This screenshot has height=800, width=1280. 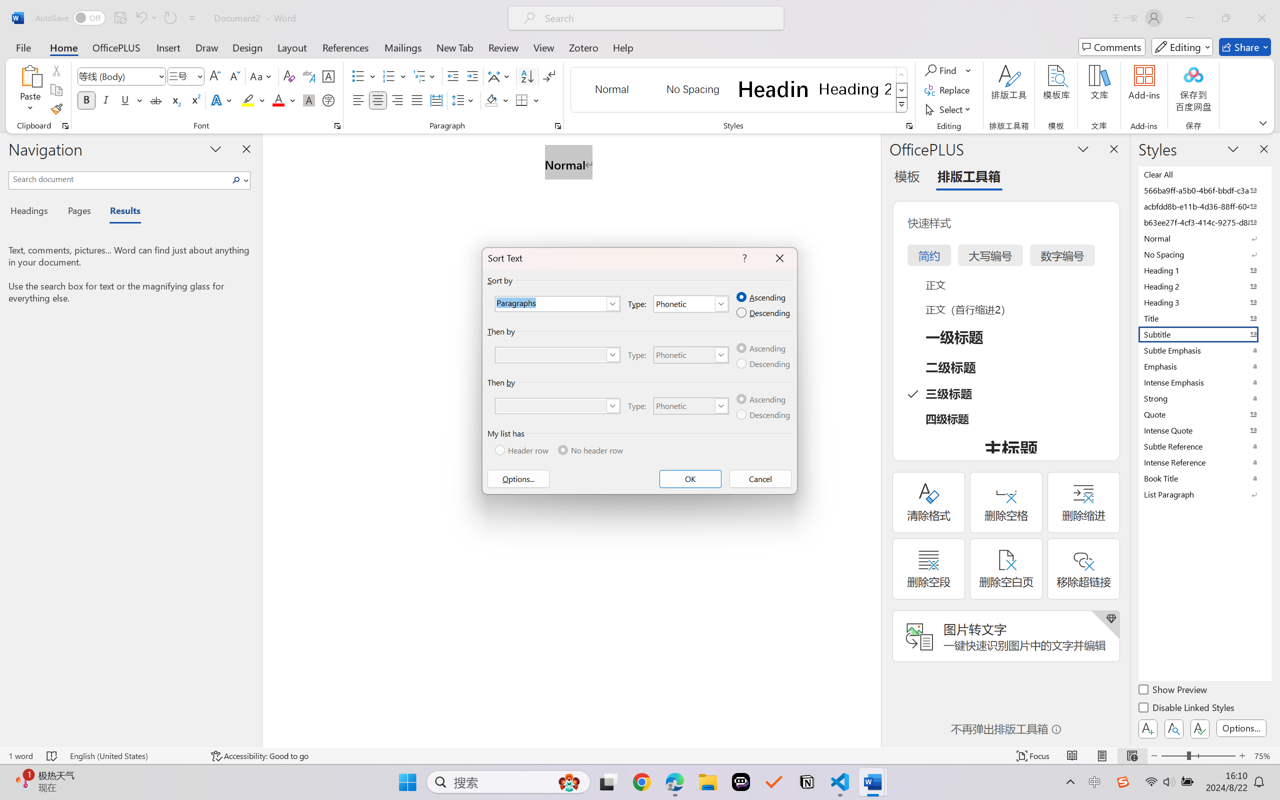 What do you see at coordinates (236, 180) in the screenshot?
I see `Search` at bounding box center [236, 180].